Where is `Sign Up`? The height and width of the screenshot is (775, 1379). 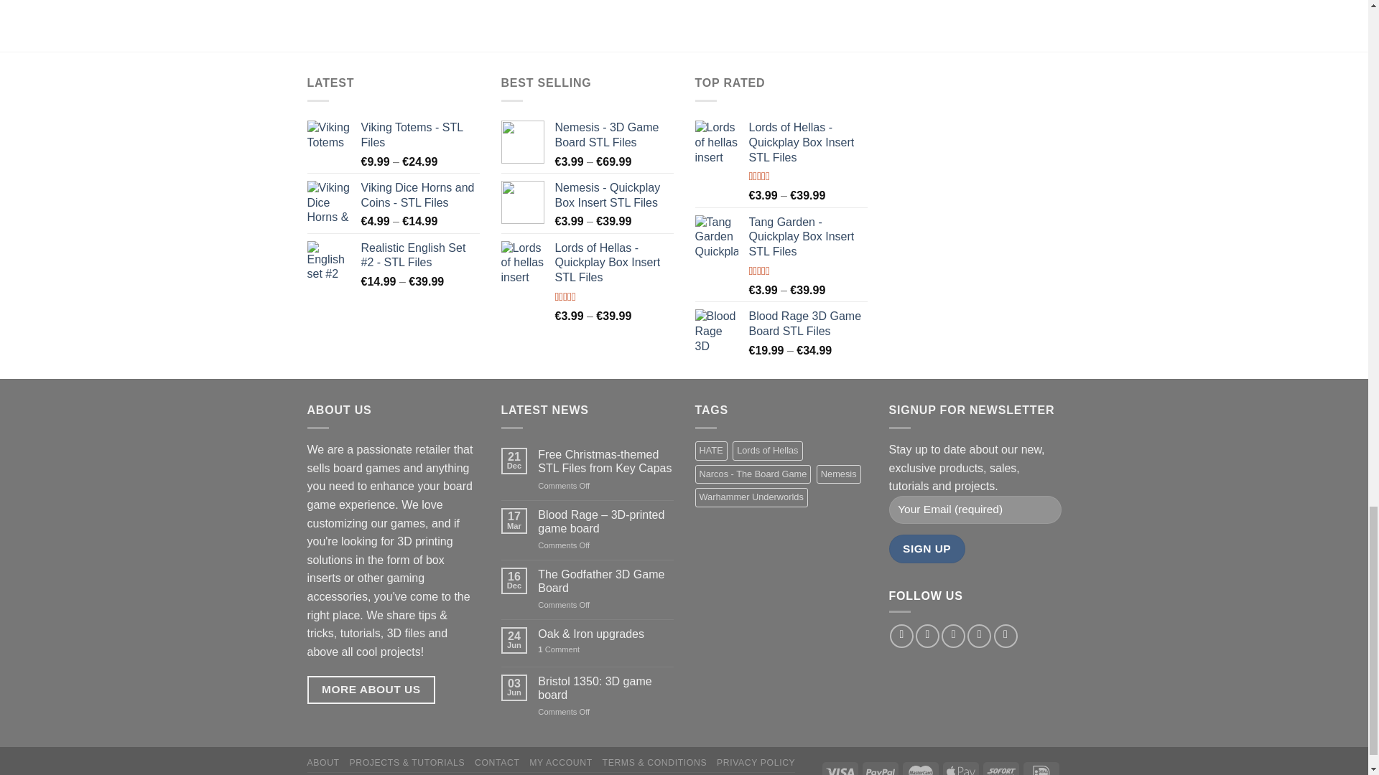
Sign Up is located at coordinates (927, 548).